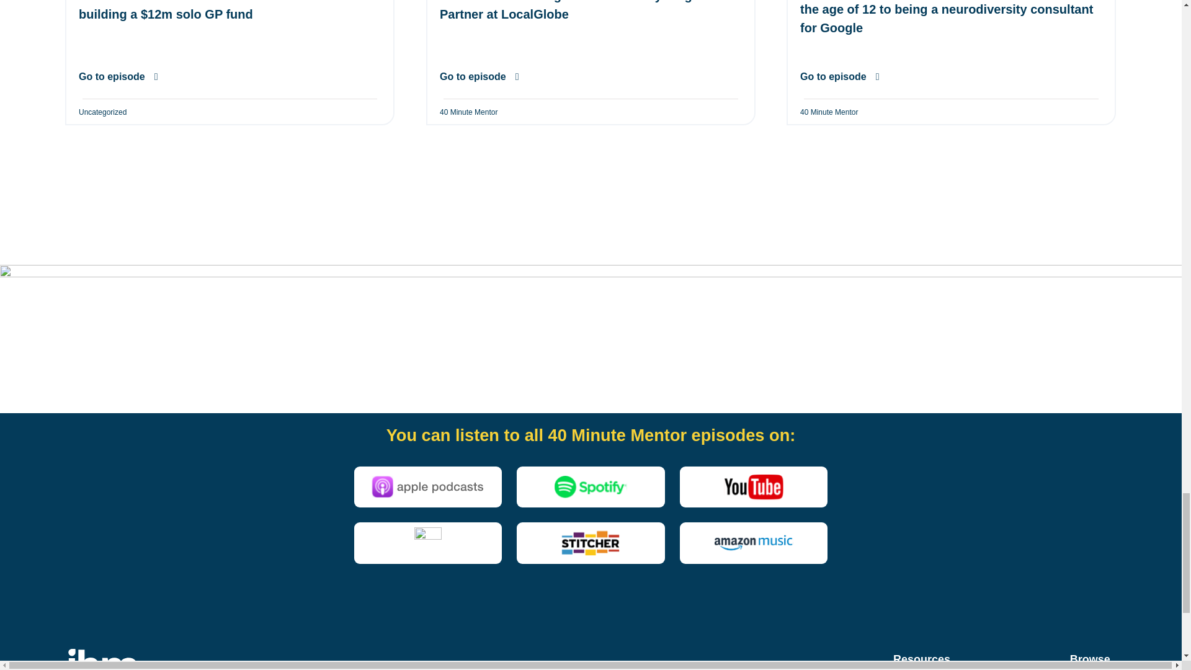 This screenshot has height=670, width=1191. Describe the element at coordinates (829, 112) in the screenshot. I see `40 Minute Mentor` at that location.